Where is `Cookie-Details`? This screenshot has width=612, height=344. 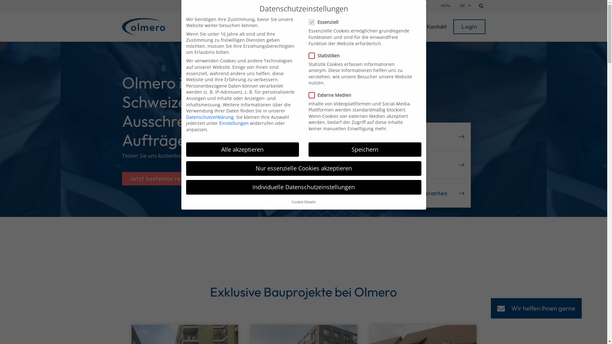
Cookie-Details is located at coordinates (303, 202).